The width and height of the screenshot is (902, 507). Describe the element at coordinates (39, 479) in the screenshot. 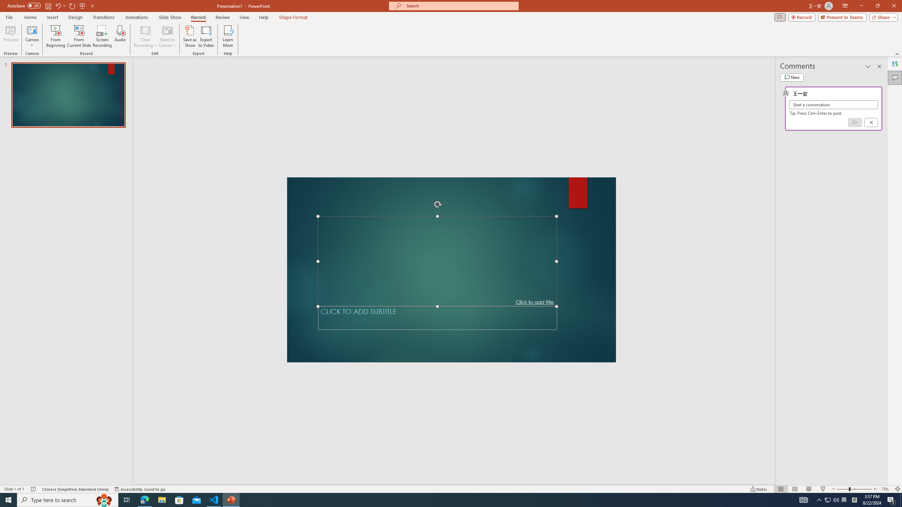

I see `Spelling and Grammar Check No Errors` at that location.